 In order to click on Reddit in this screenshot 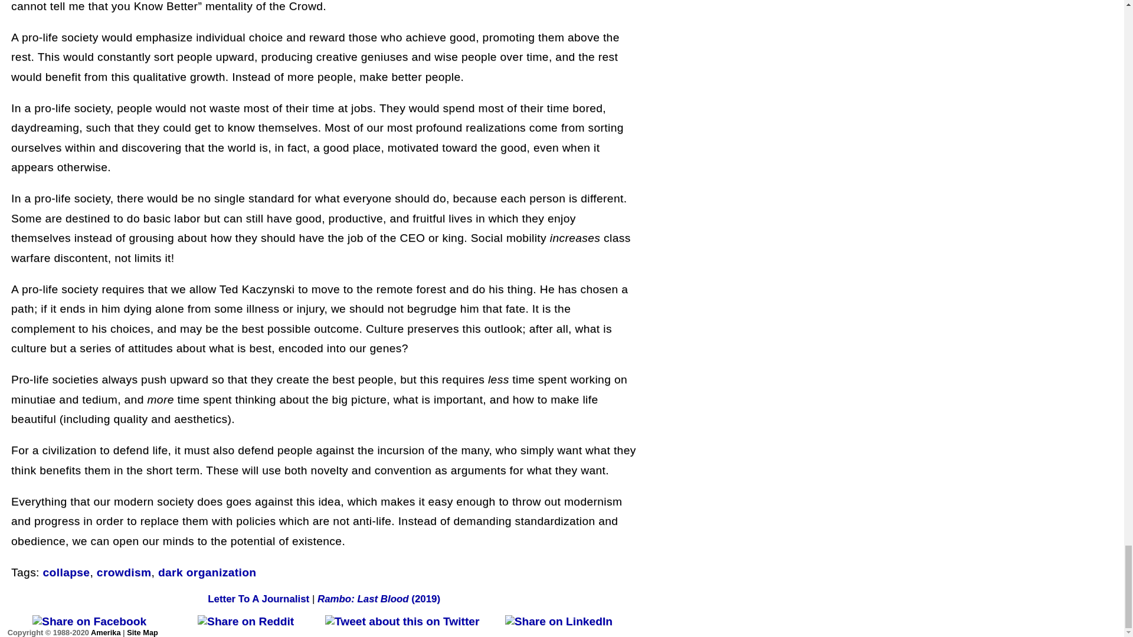, I will do `click(245, 622)`.